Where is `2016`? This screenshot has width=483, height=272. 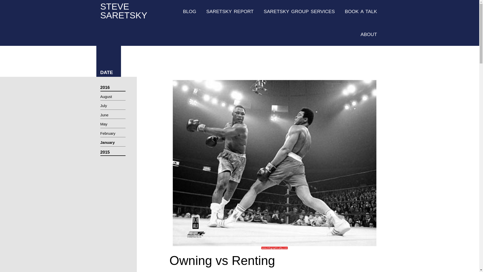
2016 is located at coordinates (189, 11).